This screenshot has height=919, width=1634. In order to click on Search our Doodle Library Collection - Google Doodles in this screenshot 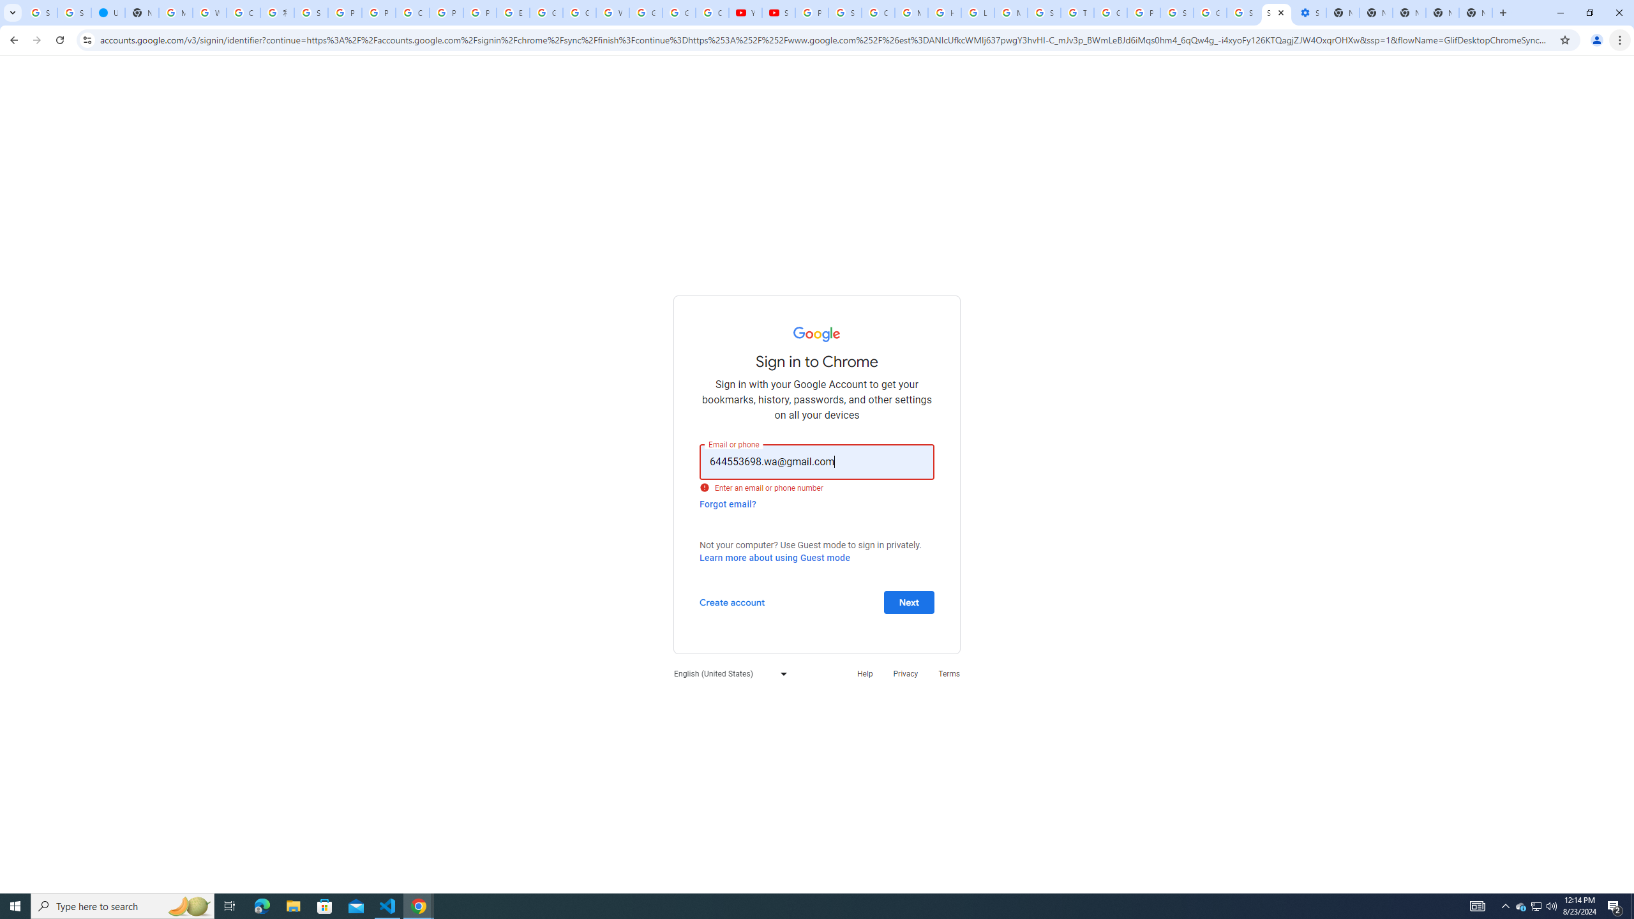, I will do `click(1044, 13)`.